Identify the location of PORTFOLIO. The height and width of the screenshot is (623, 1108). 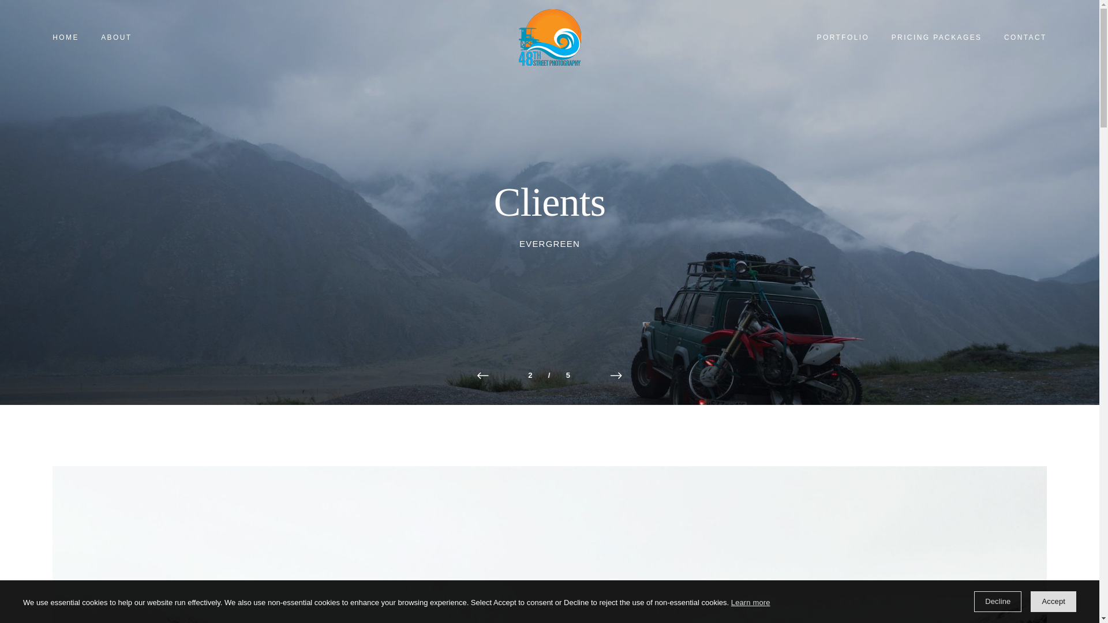
(843, 37).